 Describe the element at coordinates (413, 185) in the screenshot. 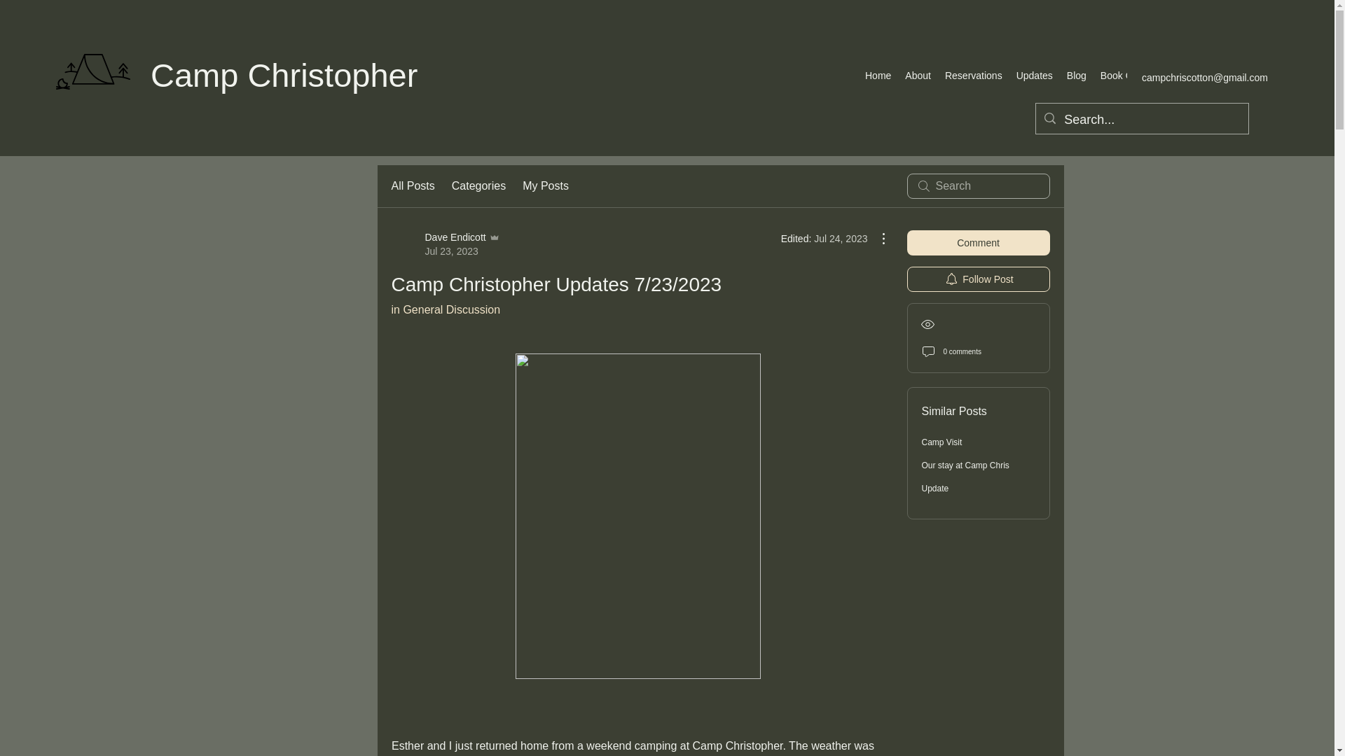

I see `All Posts` at that location.